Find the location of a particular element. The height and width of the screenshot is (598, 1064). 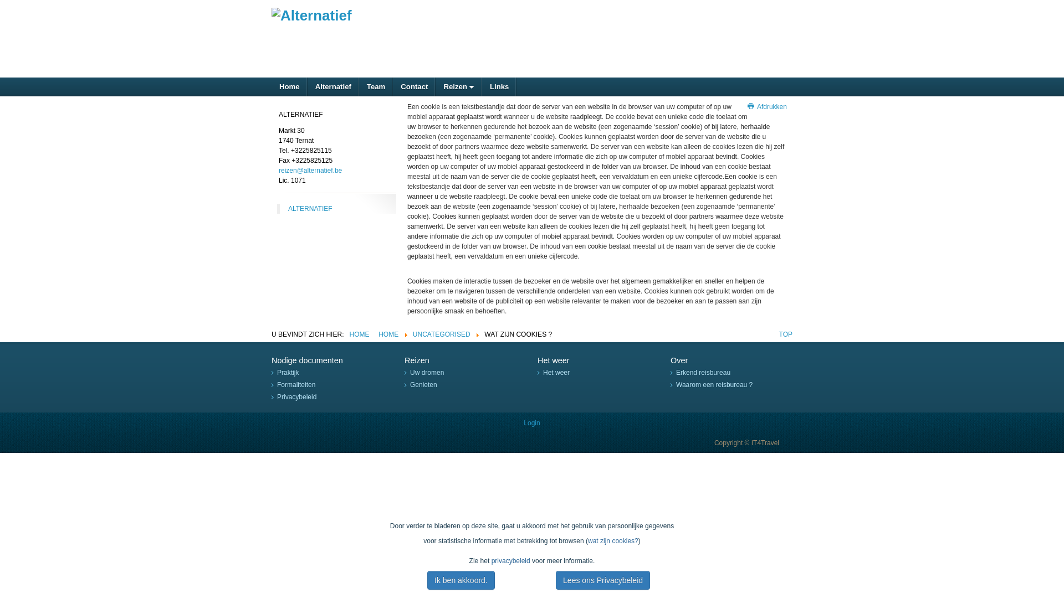

Erkend reisbureau is located at coordinates (703, 373).